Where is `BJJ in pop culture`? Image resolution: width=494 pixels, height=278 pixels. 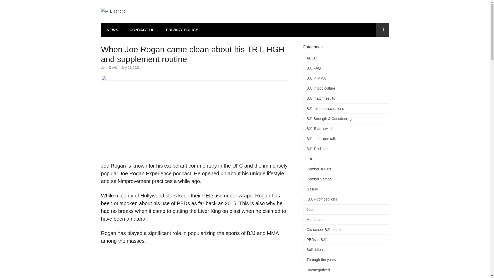 BJJ in pop culture is located at coordinates (346, 90).